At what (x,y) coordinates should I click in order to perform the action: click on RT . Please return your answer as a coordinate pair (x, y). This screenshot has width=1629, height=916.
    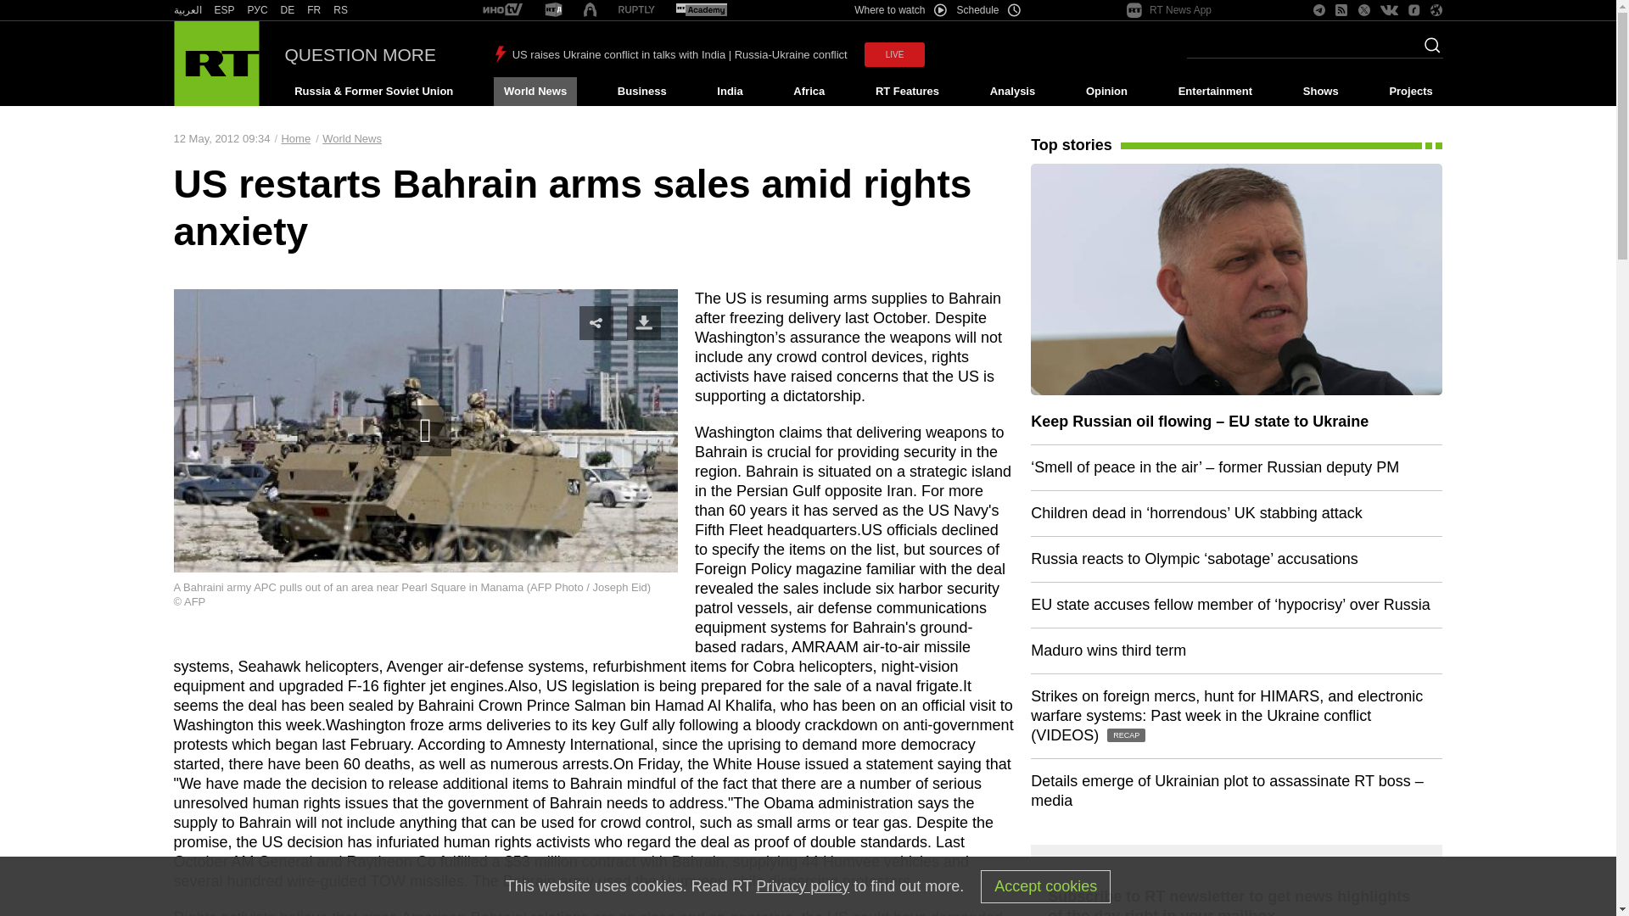
    Looking at the image, I should click on (187, 10).